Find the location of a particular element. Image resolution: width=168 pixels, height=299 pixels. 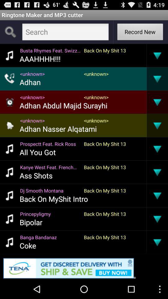

launch the aaahhhh!!! is located at coordinates (40, 59).